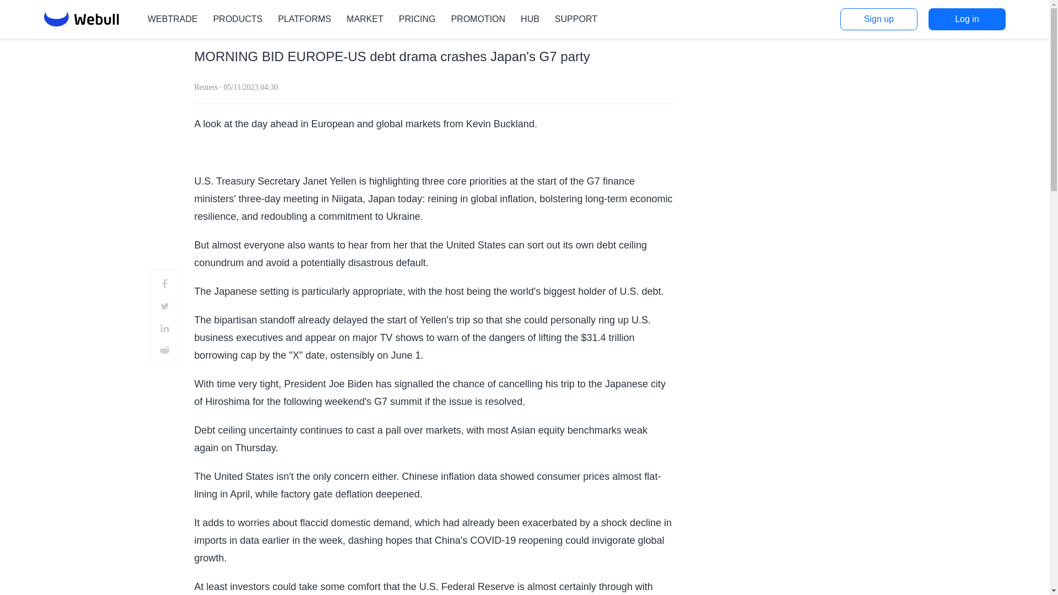  Describe the element at coordinates (478, 19) in the screenshot. I see `PROMOTION` at that location.